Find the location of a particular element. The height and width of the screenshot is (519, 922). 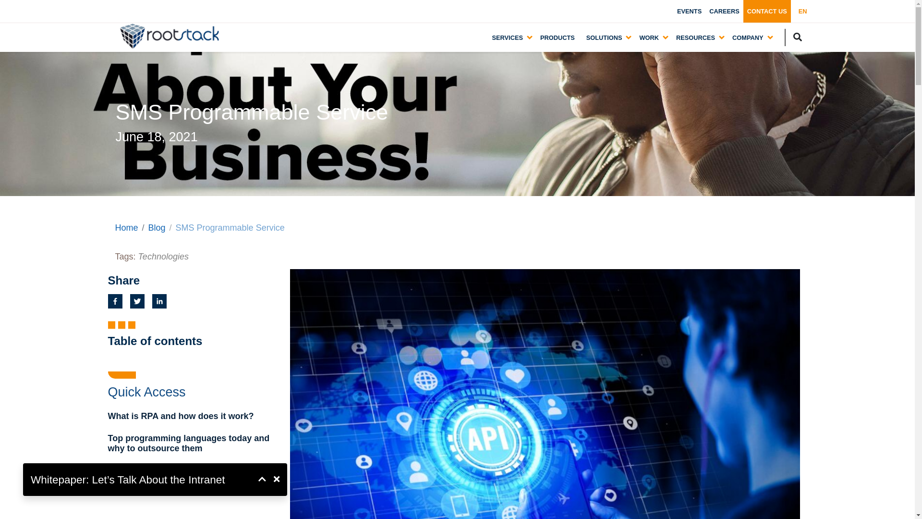

EN is located at coordinates (803, 12).